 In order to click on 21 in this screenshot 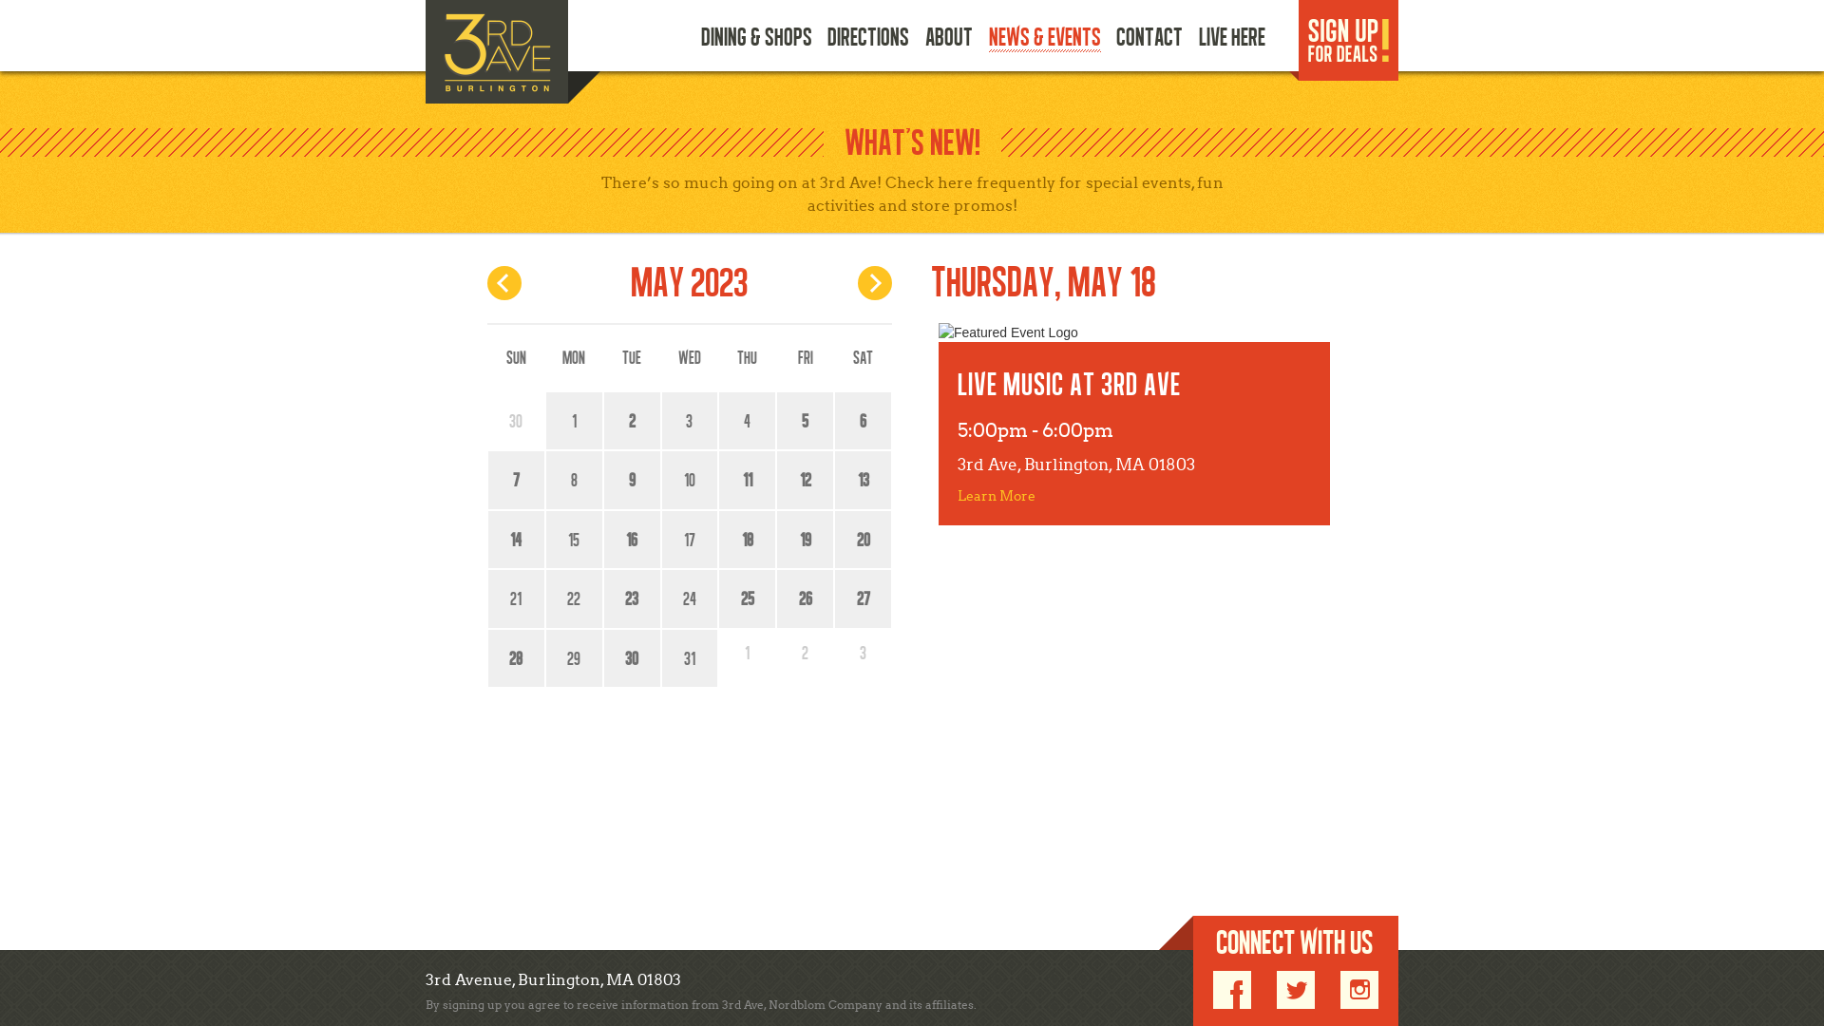, I will do `click(517, 598)`.